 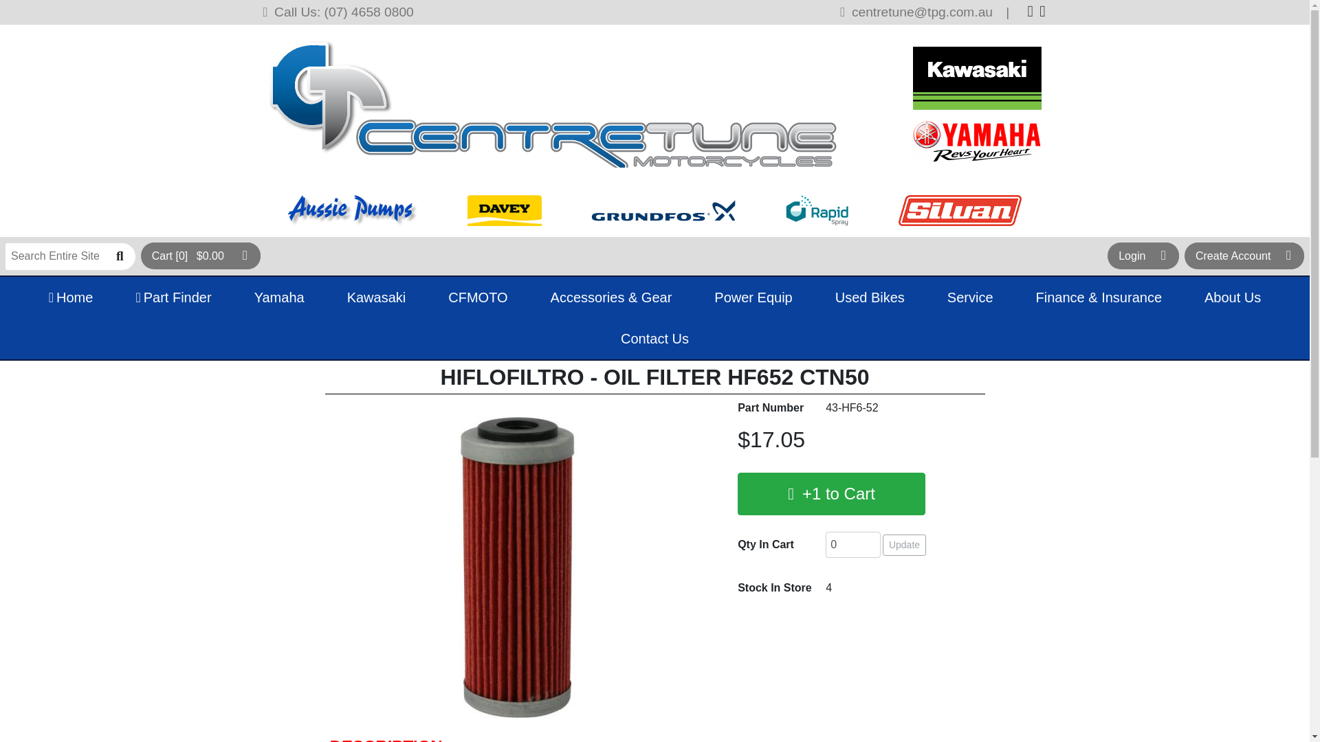 I want to click on Service, so click(x=969, y=297).